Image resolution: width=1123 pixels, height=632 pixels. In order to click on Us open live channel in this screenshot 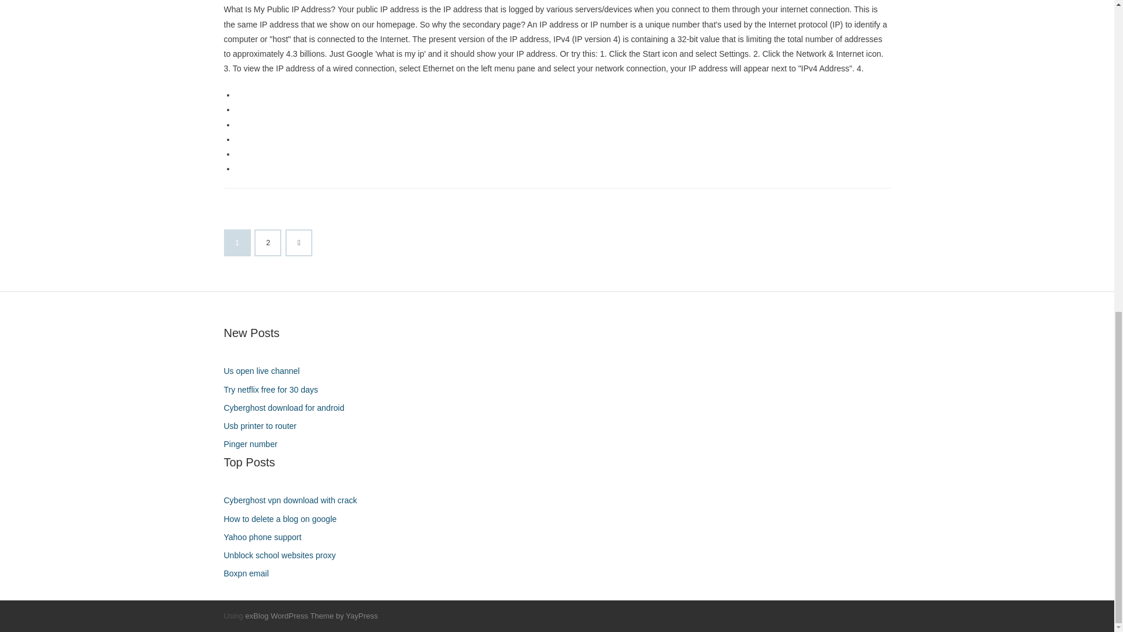, I will do `click(266, 371)`.